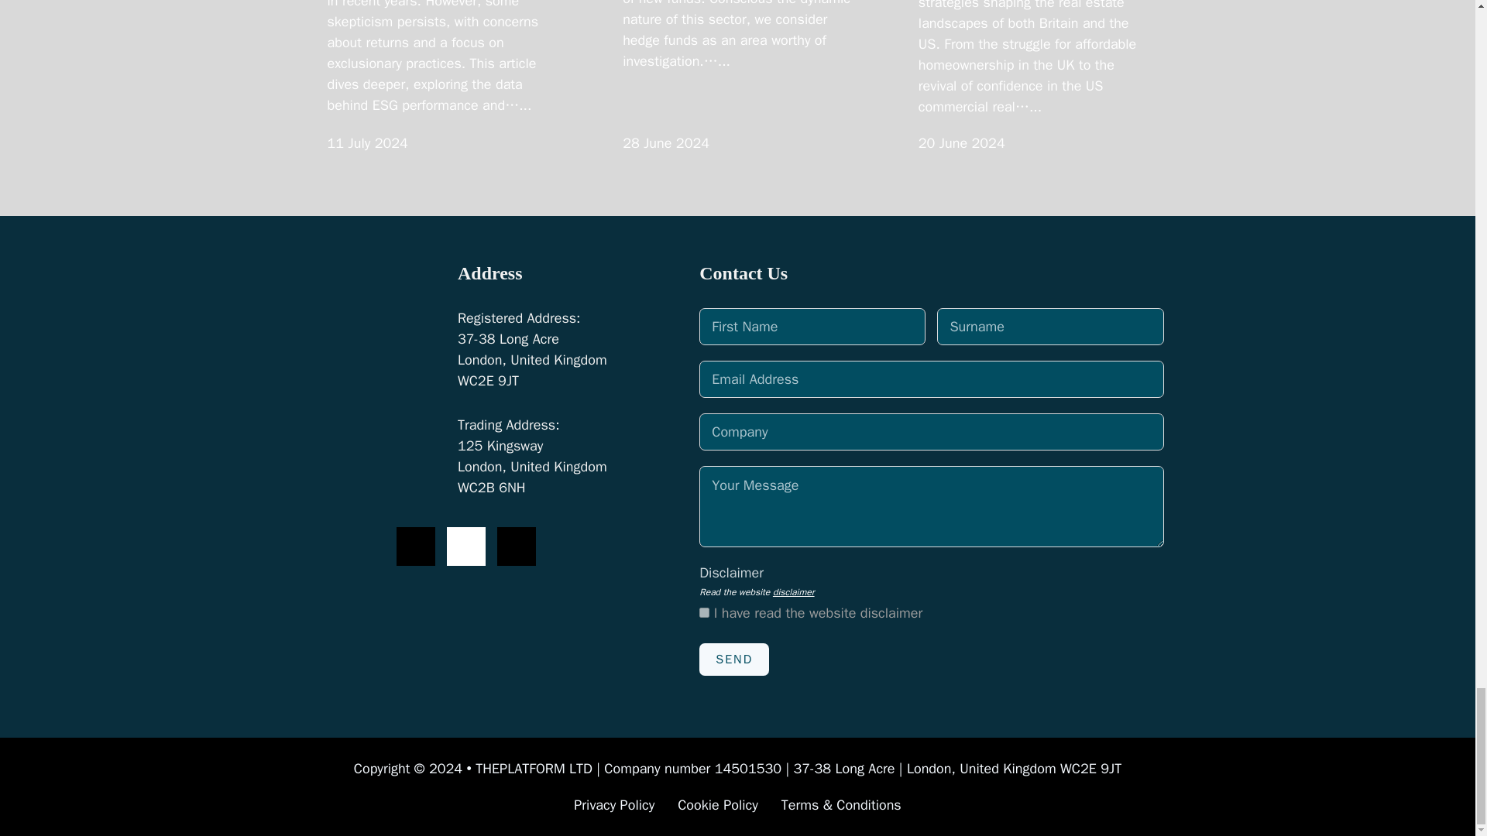 The width and height of the screenshot is (1487, 836). What do you see at coordinates (703, 613) in the screenshot?
I see `I have read the website disclaimer` at bounding box center [703, 613].